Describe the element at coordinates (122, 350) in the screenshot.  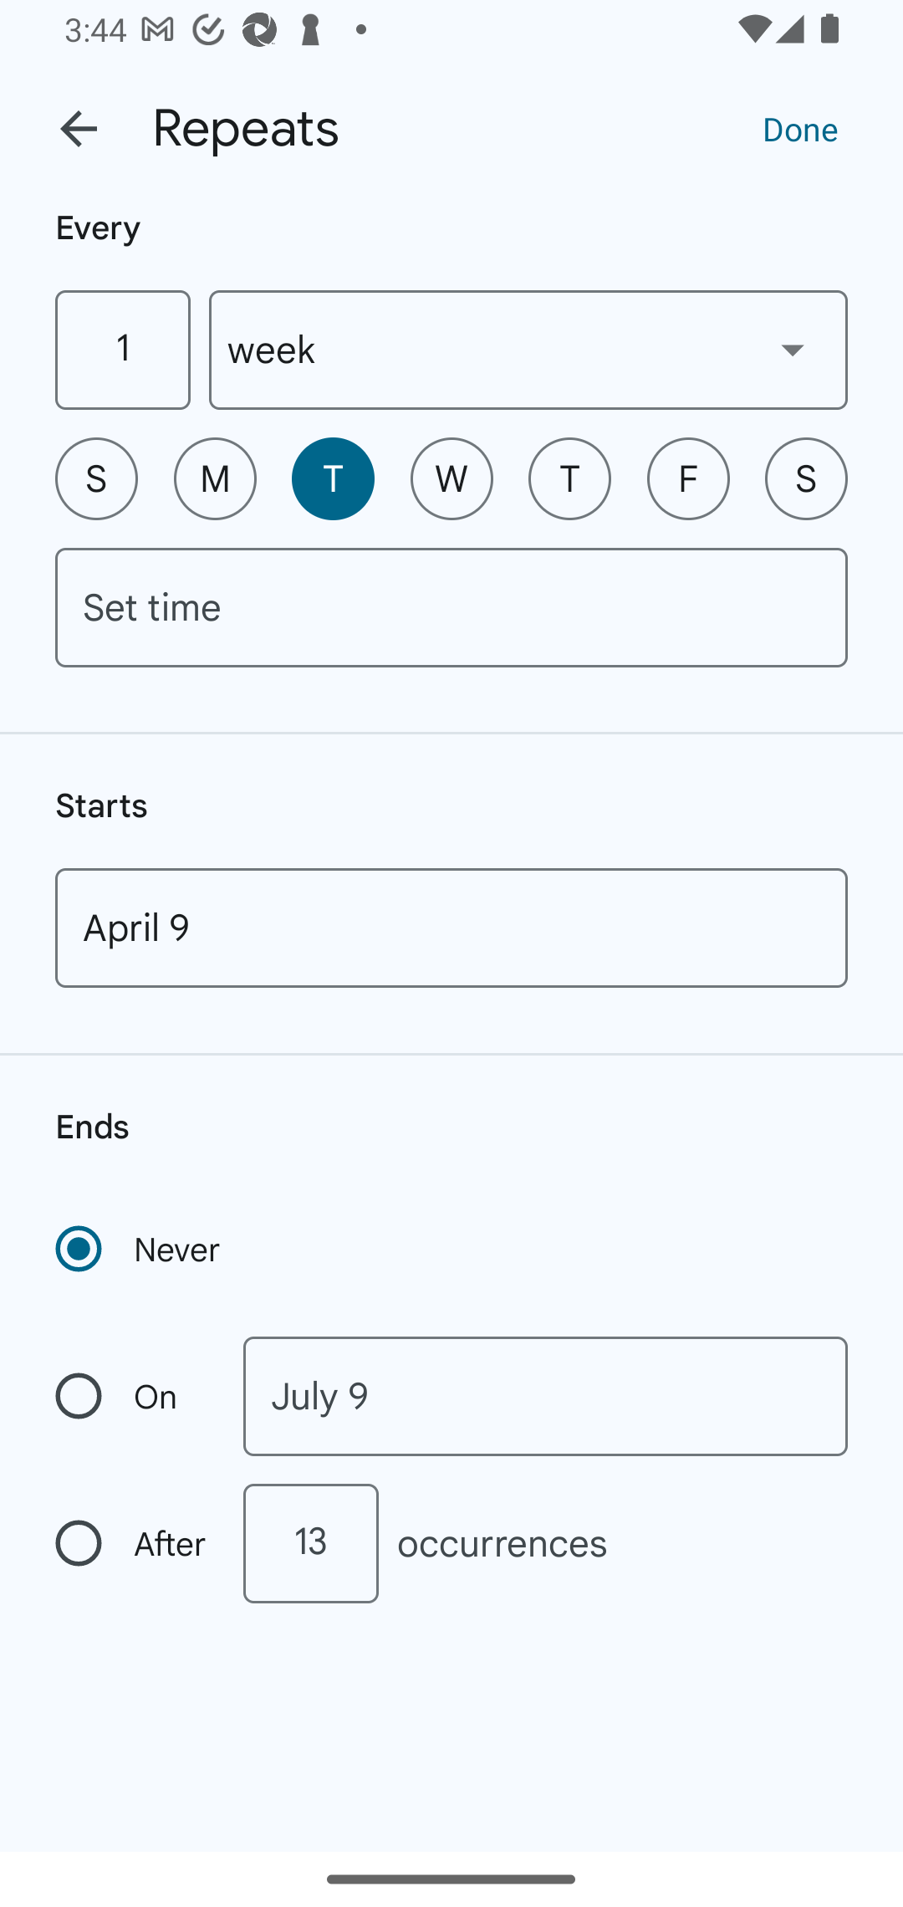
I see `1` at that location.